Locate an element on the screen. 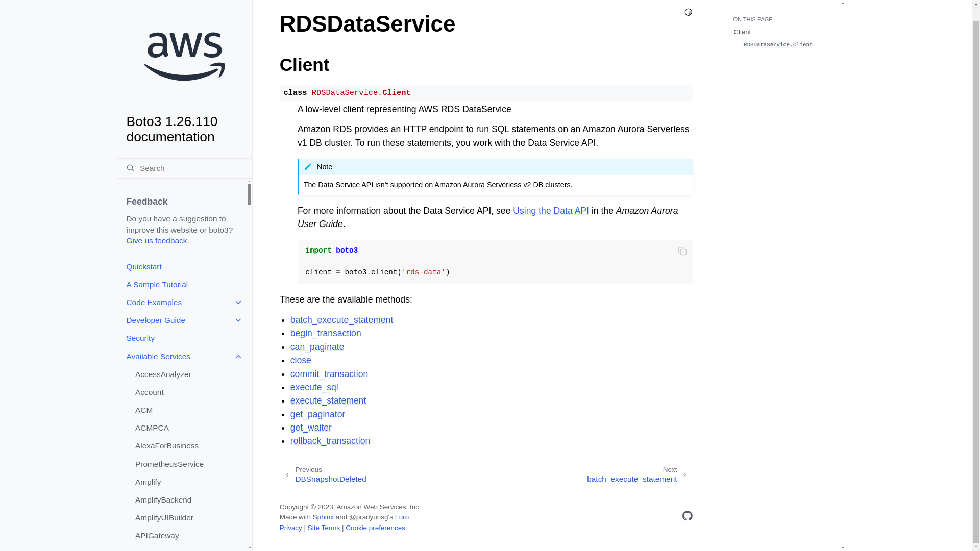  Give us feedback is located at coordinates (156, 226).